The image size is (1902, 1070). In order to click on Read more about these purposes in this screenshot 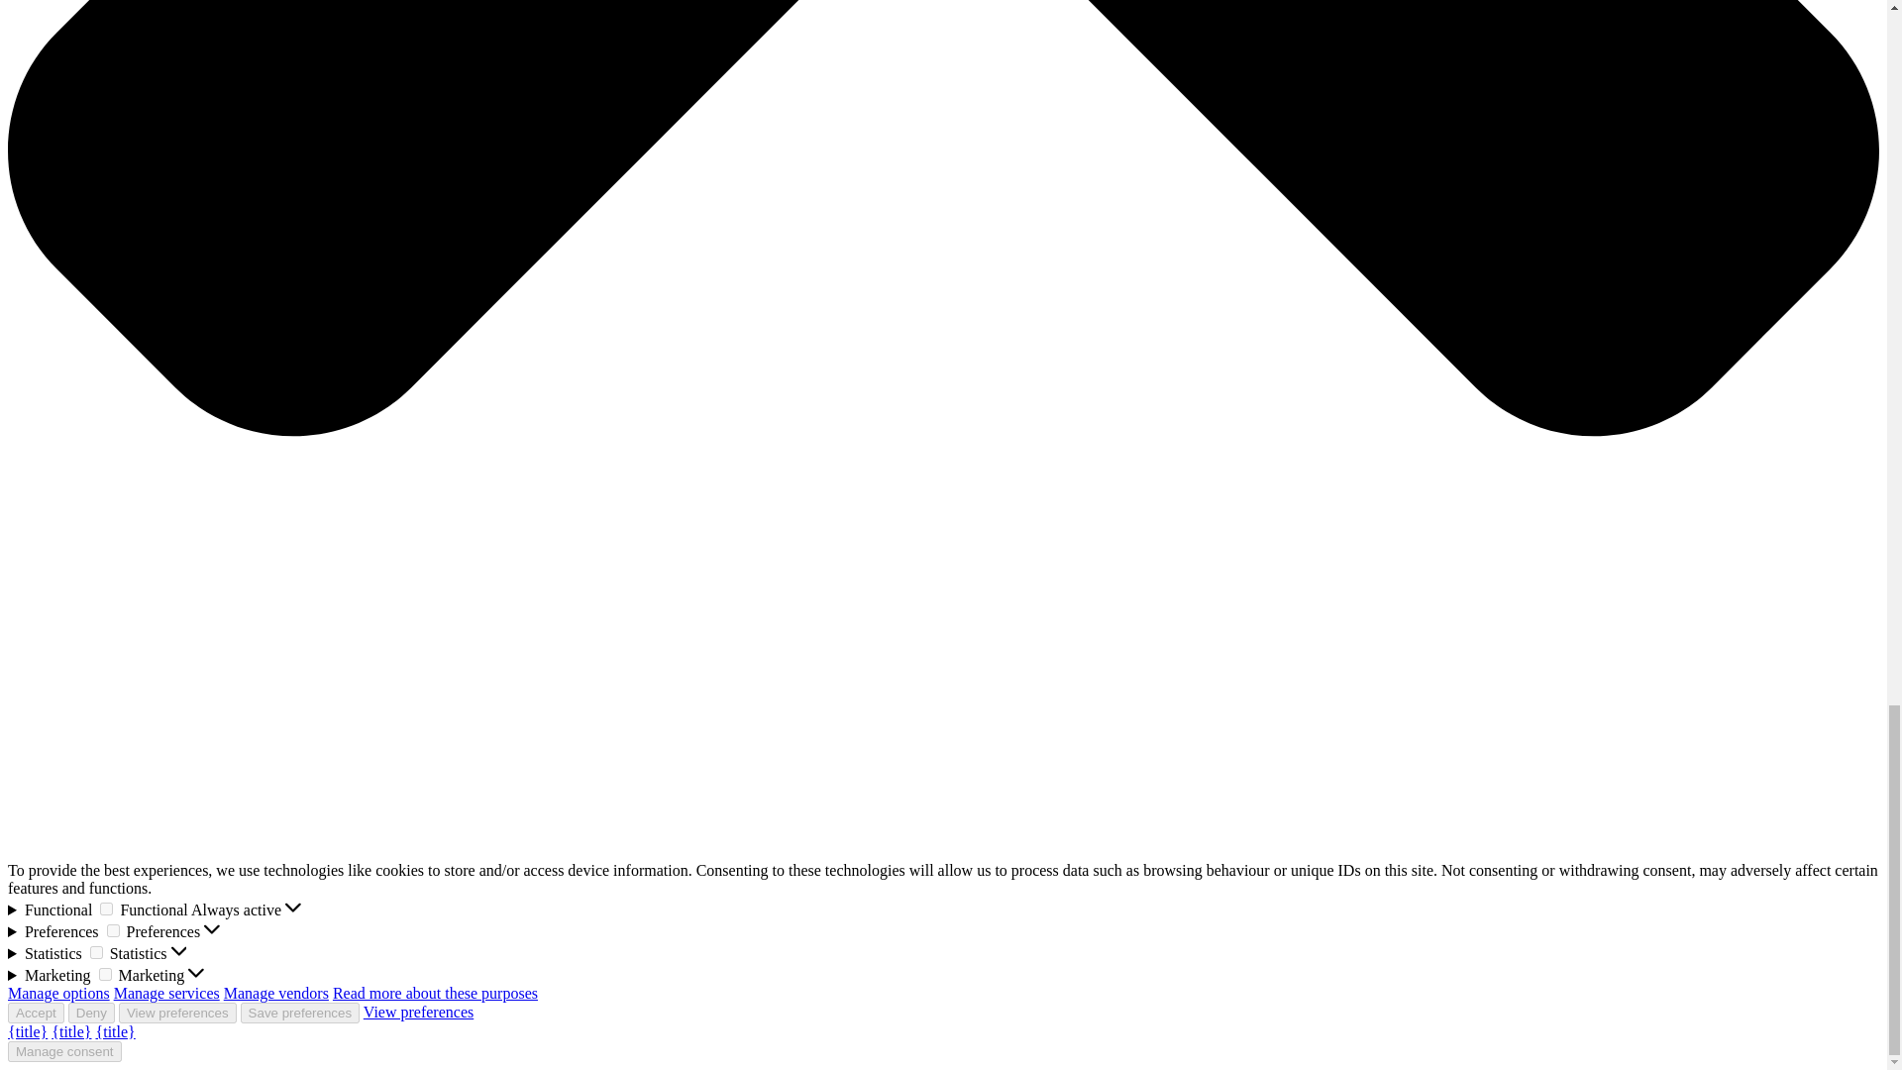, I will do `click(436, 993)`.